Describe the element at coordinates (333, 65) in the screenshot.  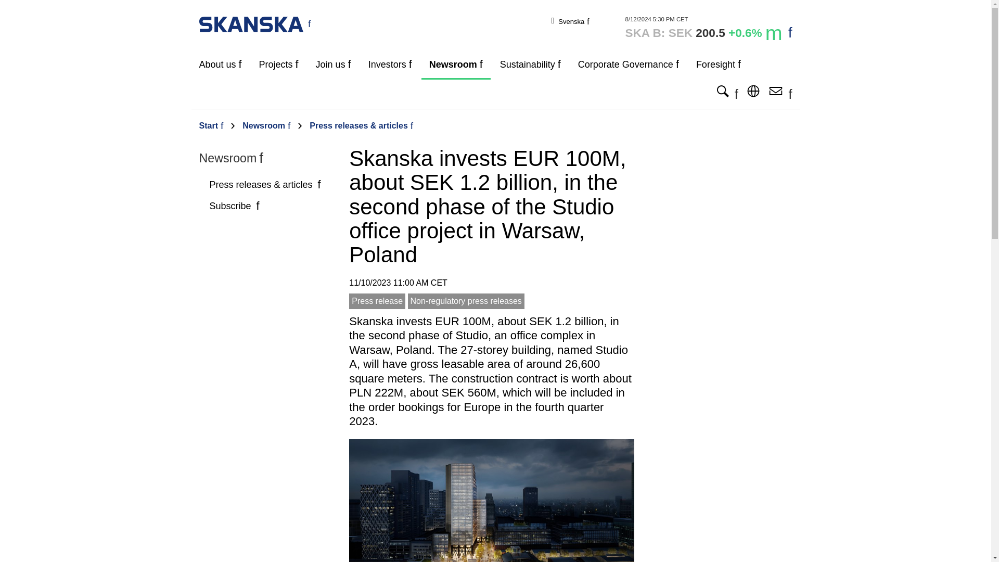
I see `Join us` at that location.